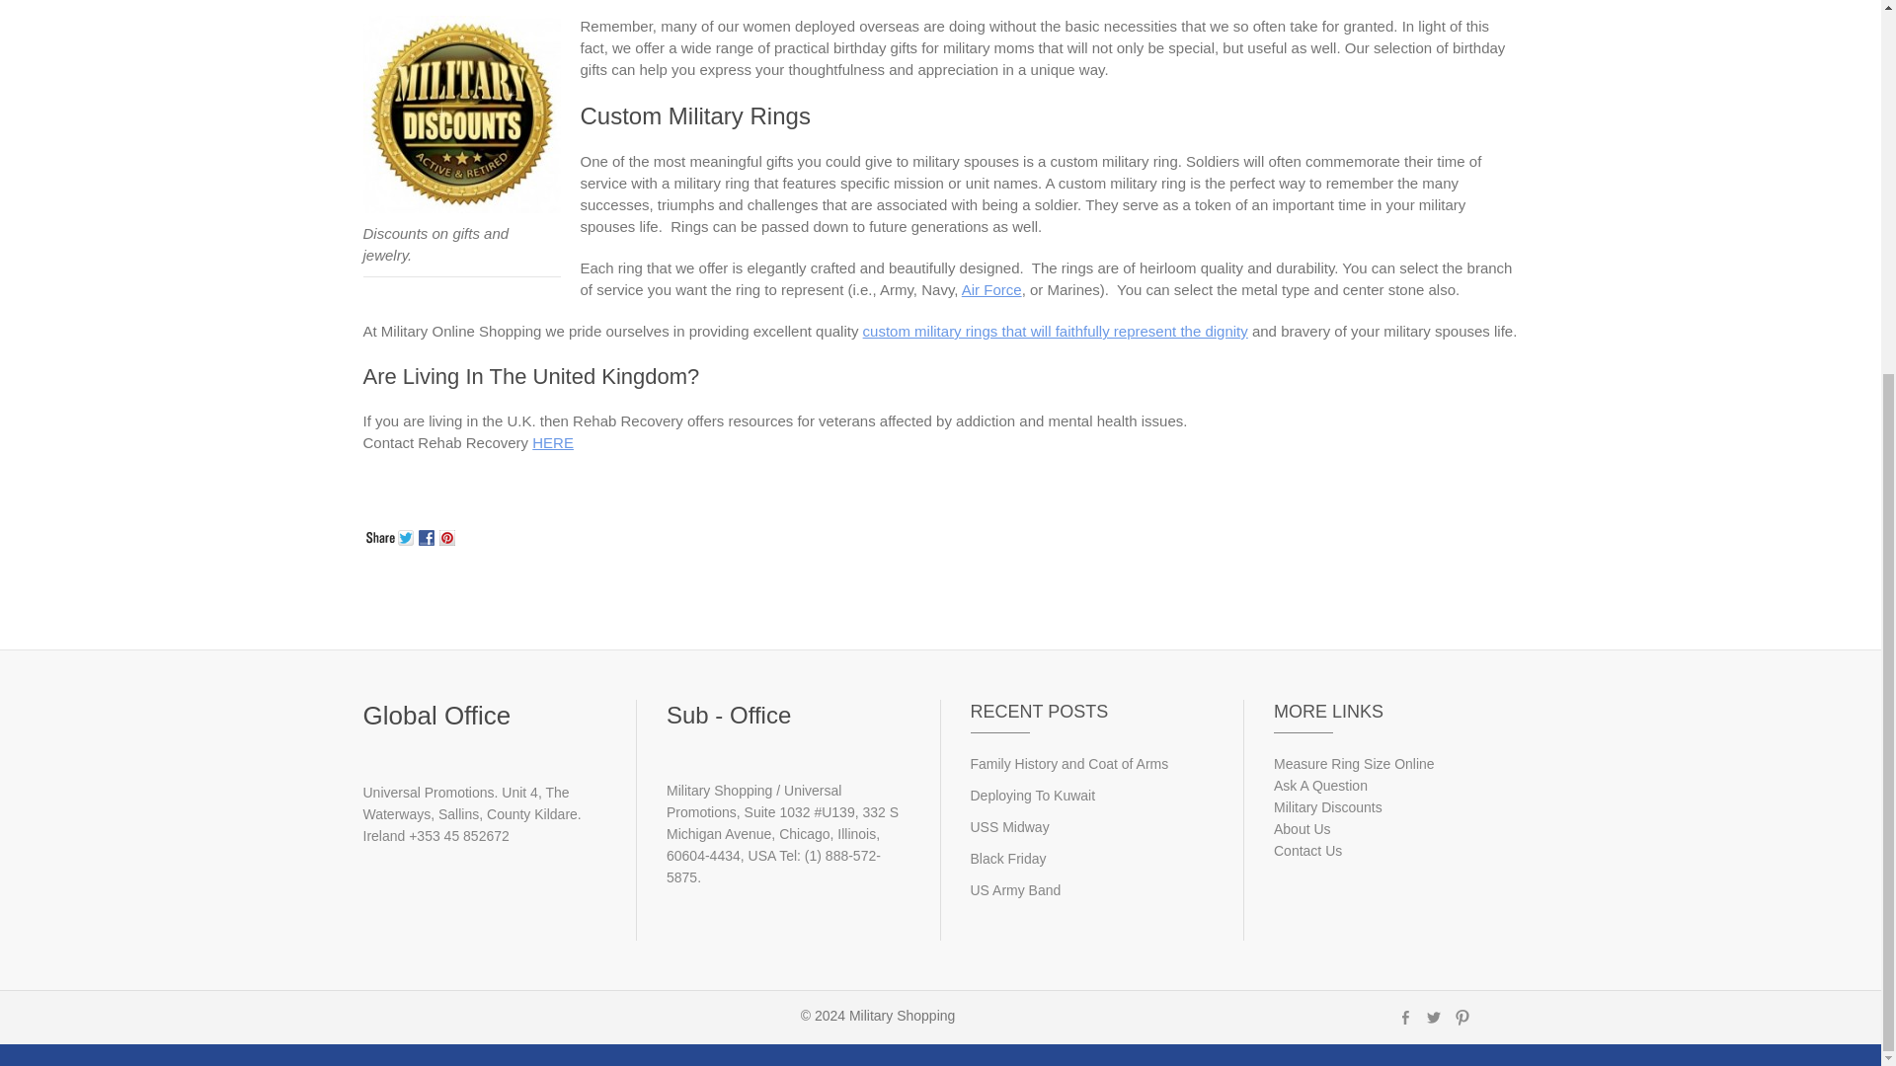 Image resolution: width=1896 pixels, height=1066 pixels. I want to click on Custom Military Rings, so click(1055, 332).